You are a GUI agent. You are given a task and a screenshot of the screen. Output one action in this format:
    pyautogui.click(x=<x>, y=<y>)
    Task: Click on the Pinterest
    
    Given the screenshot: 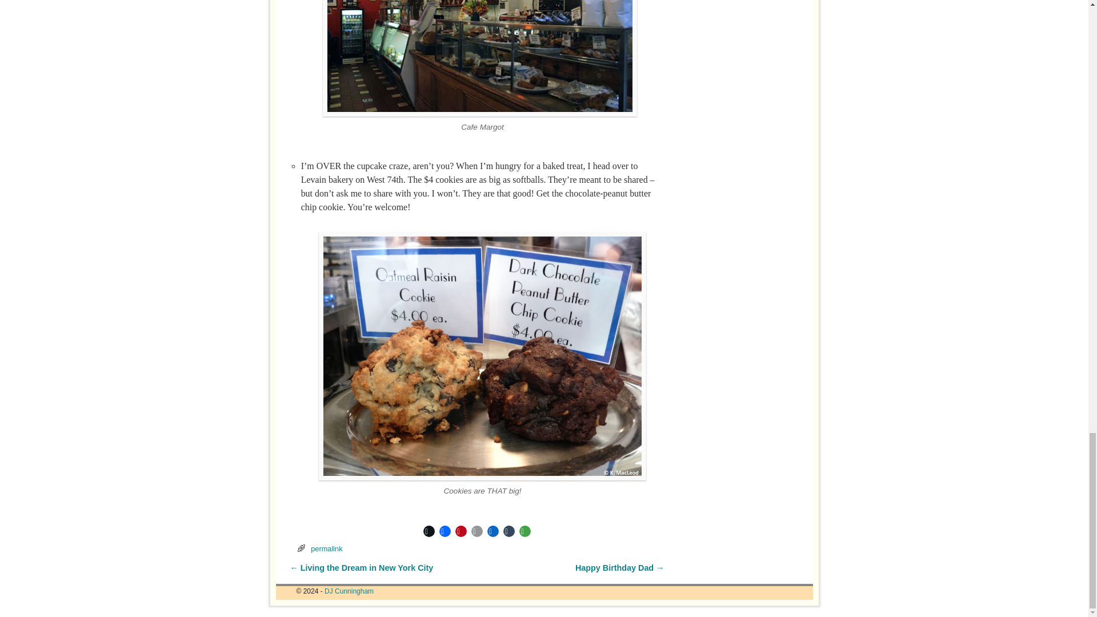 What is the action you would take?
    pyautogui.click(x=461, y=531)
    